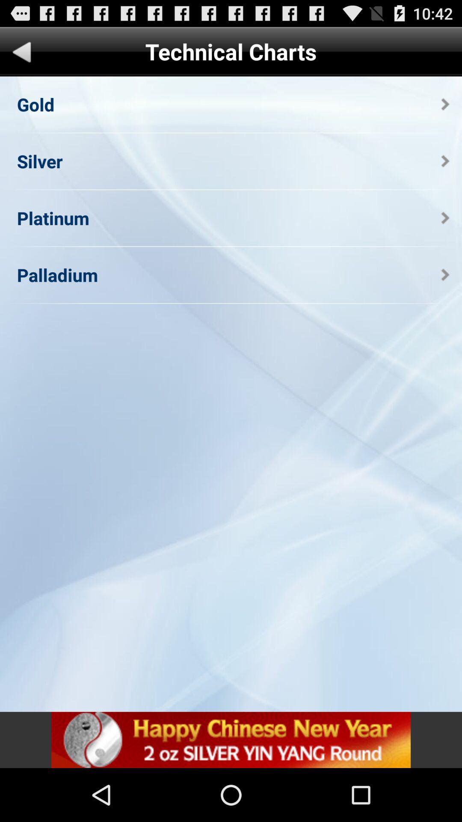 The width and height of the screenshot is (462, 822). What do you see at coordinates (445, 275) in the screenshot?
I see `select app to the right of the palladium item` at bounding box center [445, 275].